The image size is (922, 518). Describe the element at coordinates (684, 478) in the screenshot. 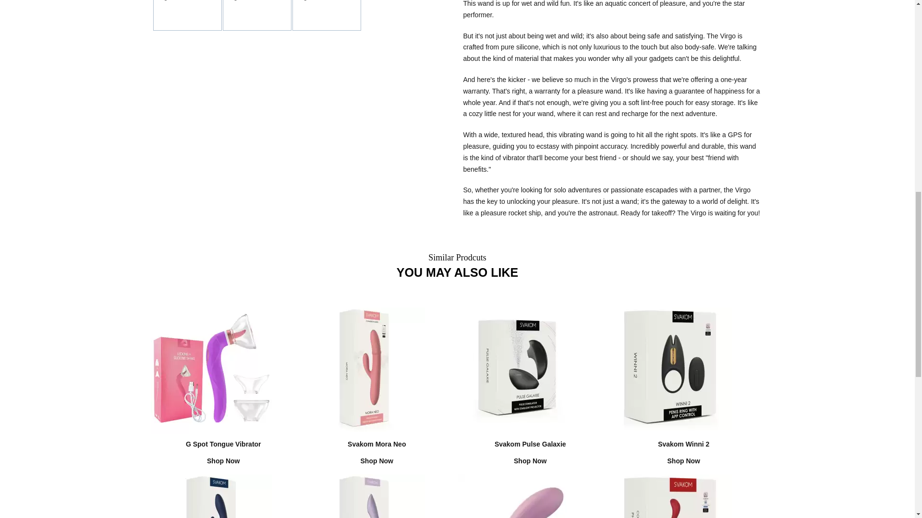

I see `Svakom Mora Neo` at that location.